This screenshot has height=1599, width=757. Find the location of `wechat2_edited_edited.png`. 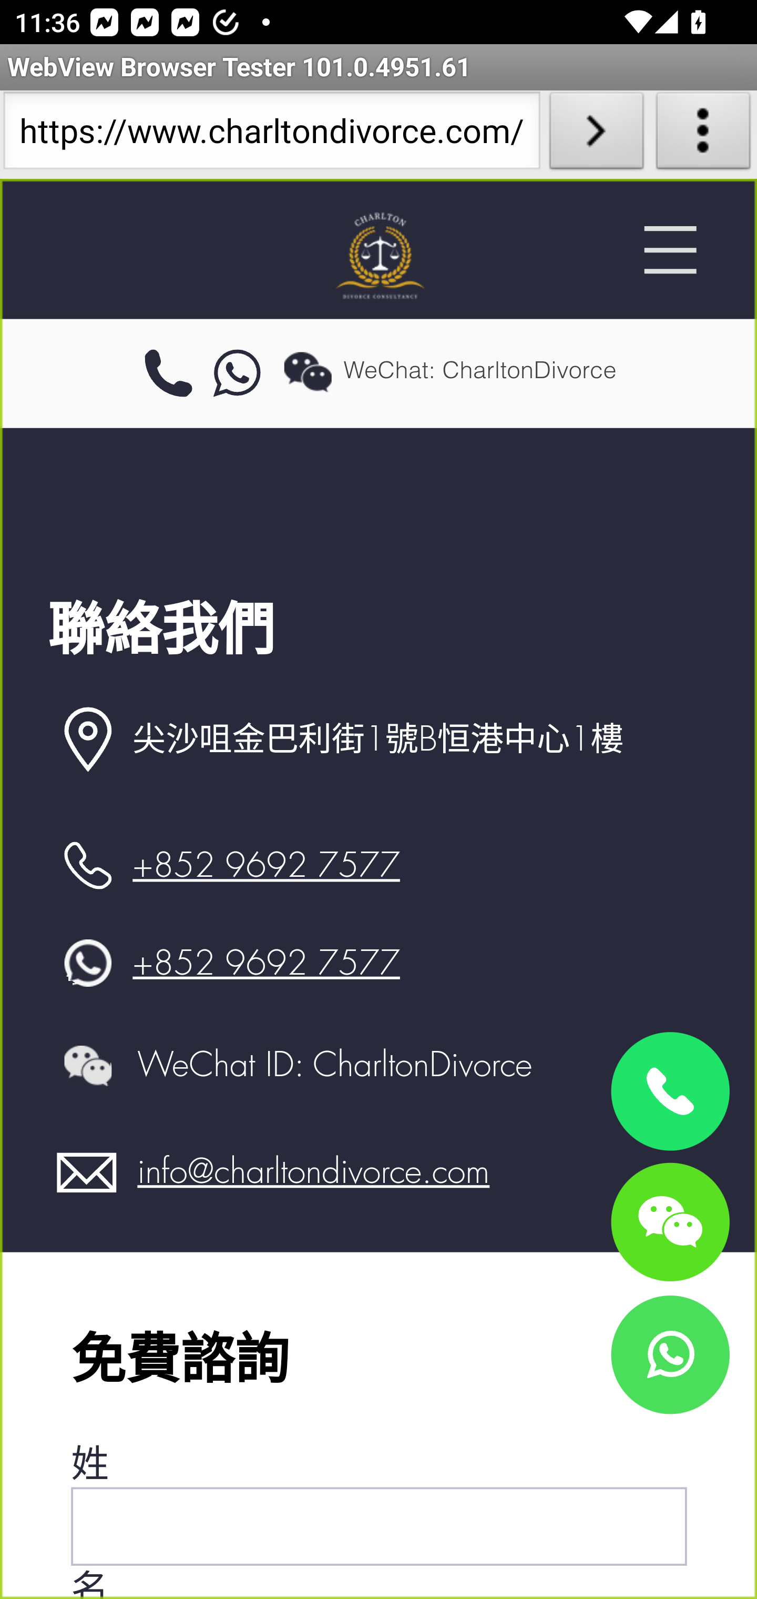

wechat2_edited_edited.png is located at coordinates (87, 1065).